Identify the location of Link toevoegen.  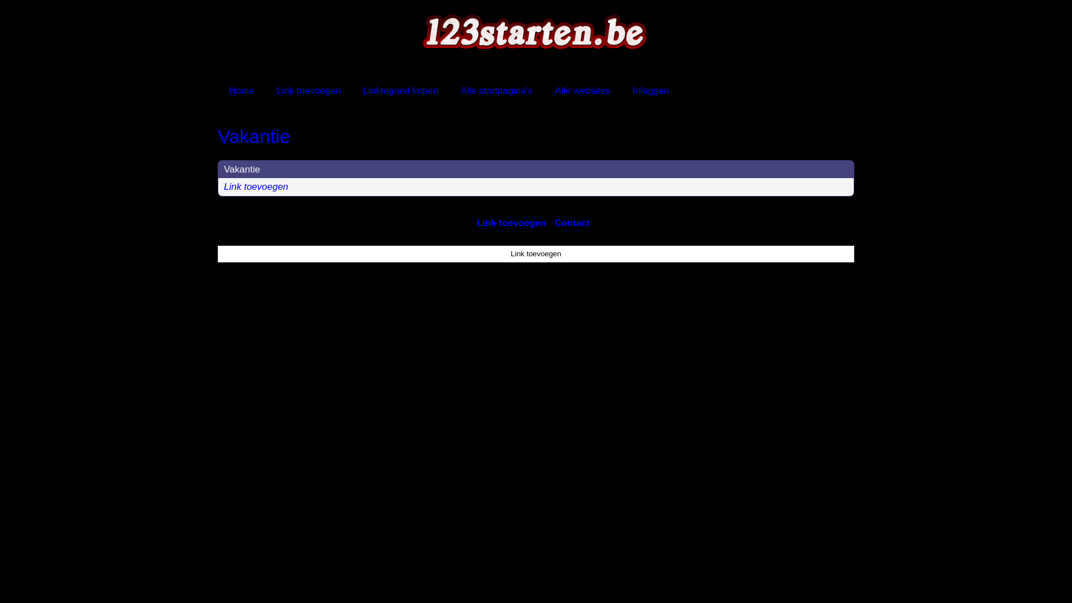
(256, 186).